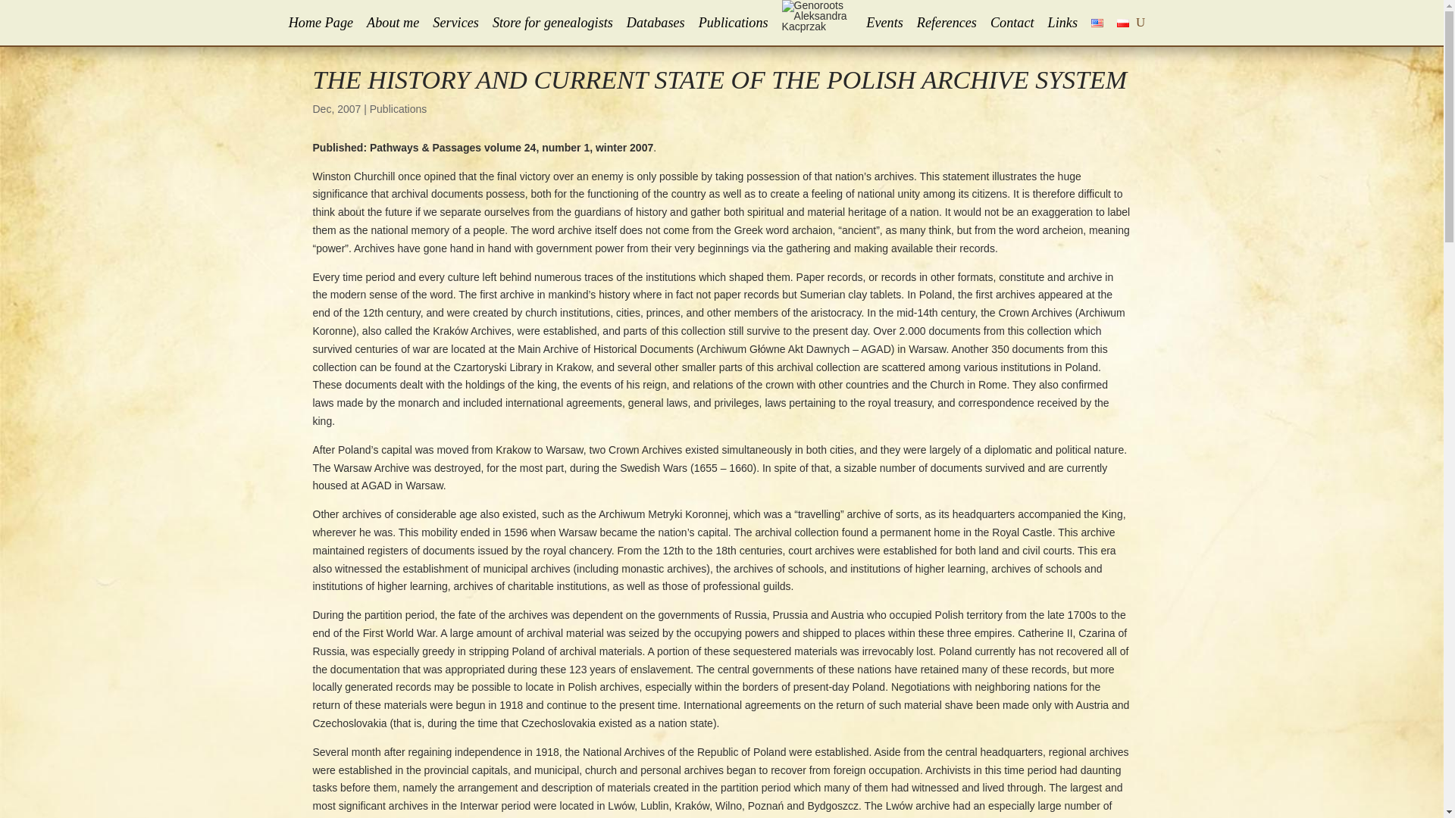 Image resolution: width=1455 pixels, height=818 pixels. I want to click on Store for genealogists, so click(552, 23).